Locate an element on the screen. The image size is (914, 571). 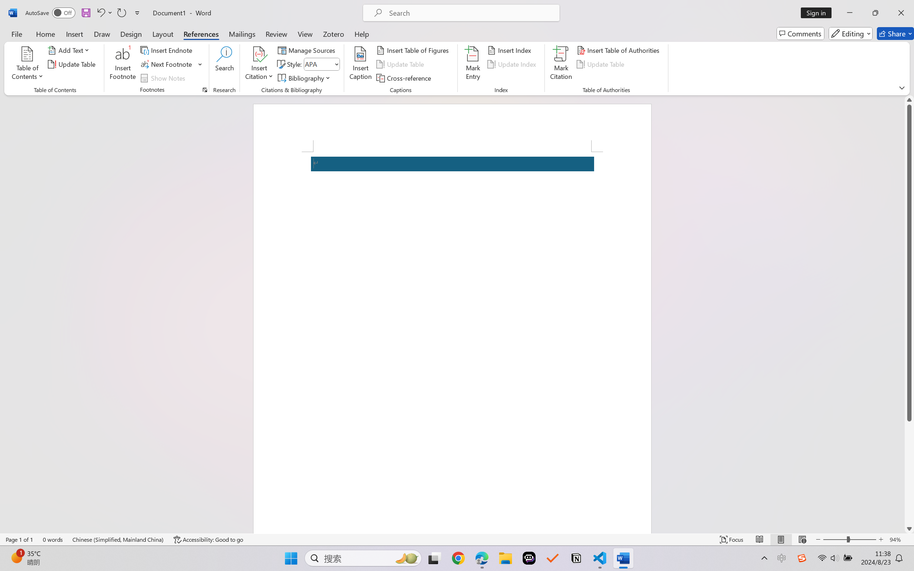
Search is located at coordinates (225, 64).